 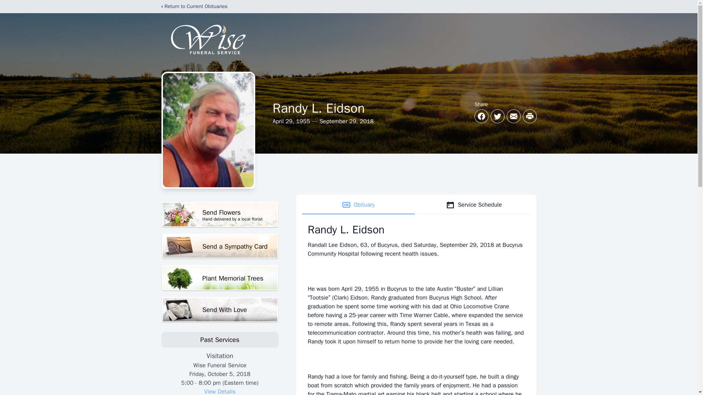 What do you see at coordinates (358, 205) in the screenshot?
I see `Send With Love` at bounding box center [358, 205].